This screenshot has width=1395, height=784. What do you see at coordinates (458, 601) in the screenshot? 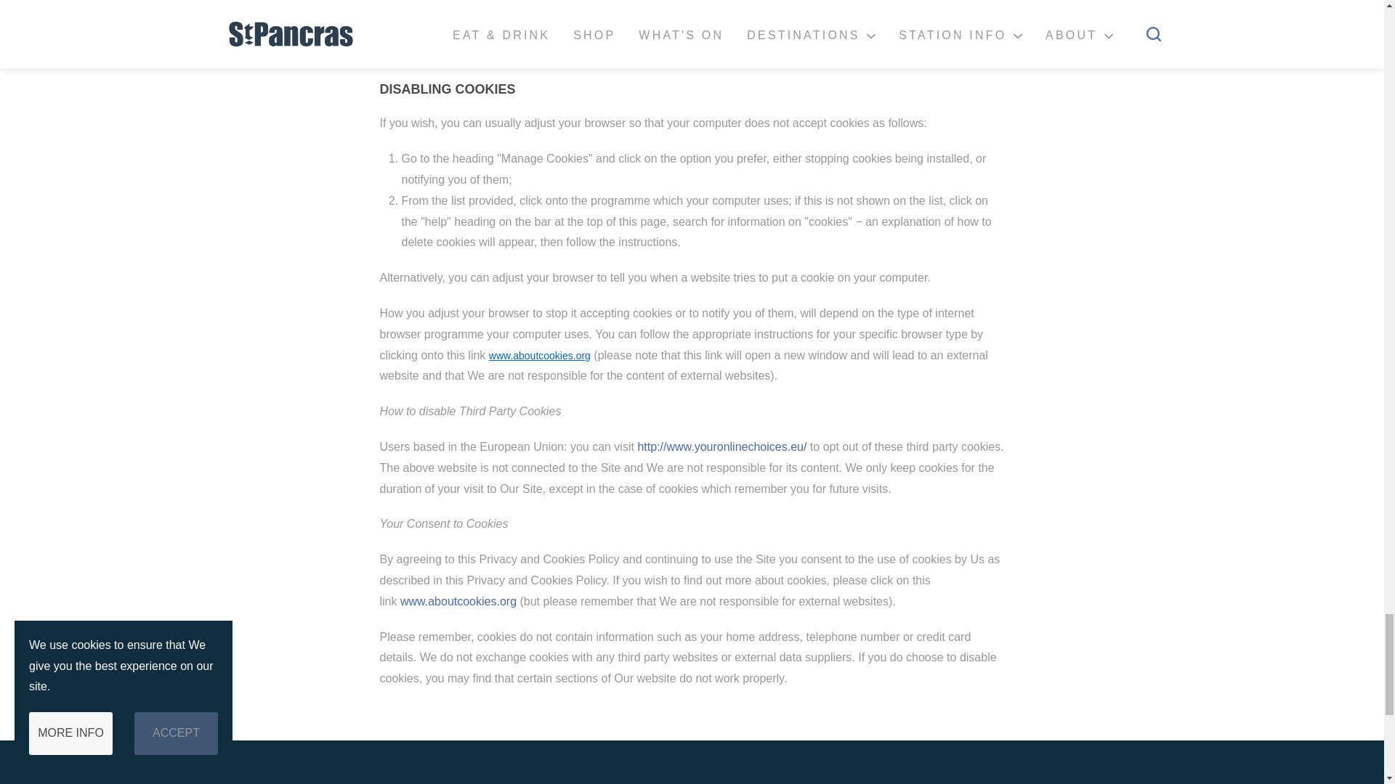
I see `www.aboutcookies.org` at bounding box center [458, 601].